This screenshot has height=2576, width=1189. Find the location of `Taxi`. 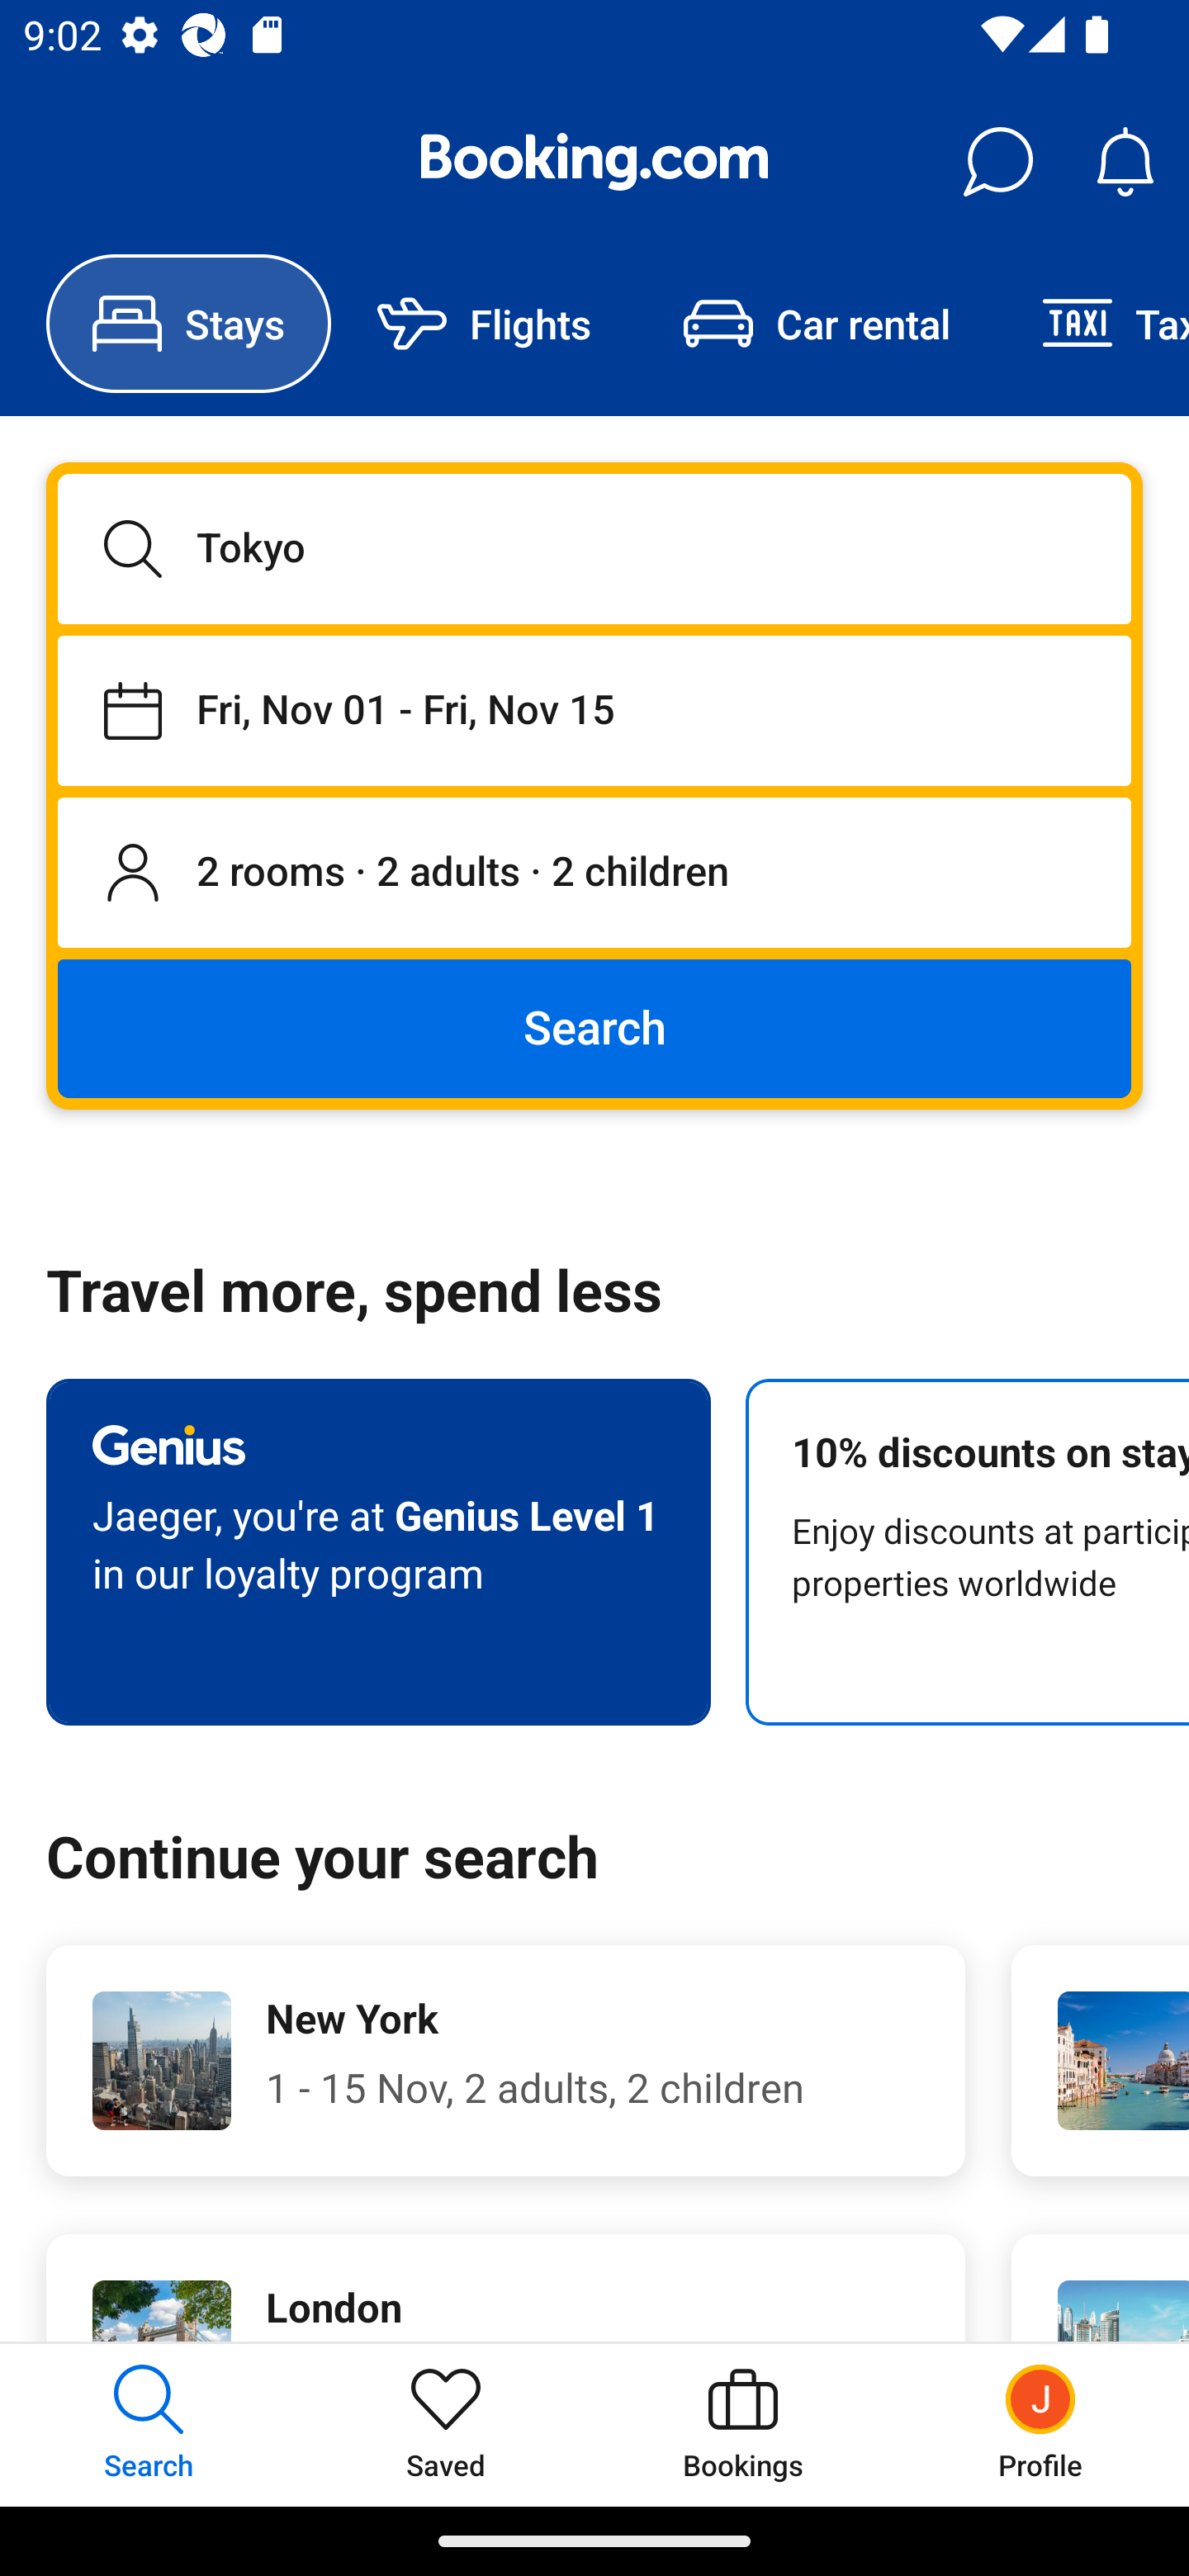

Taxi is located at coordinates (1092, 324).